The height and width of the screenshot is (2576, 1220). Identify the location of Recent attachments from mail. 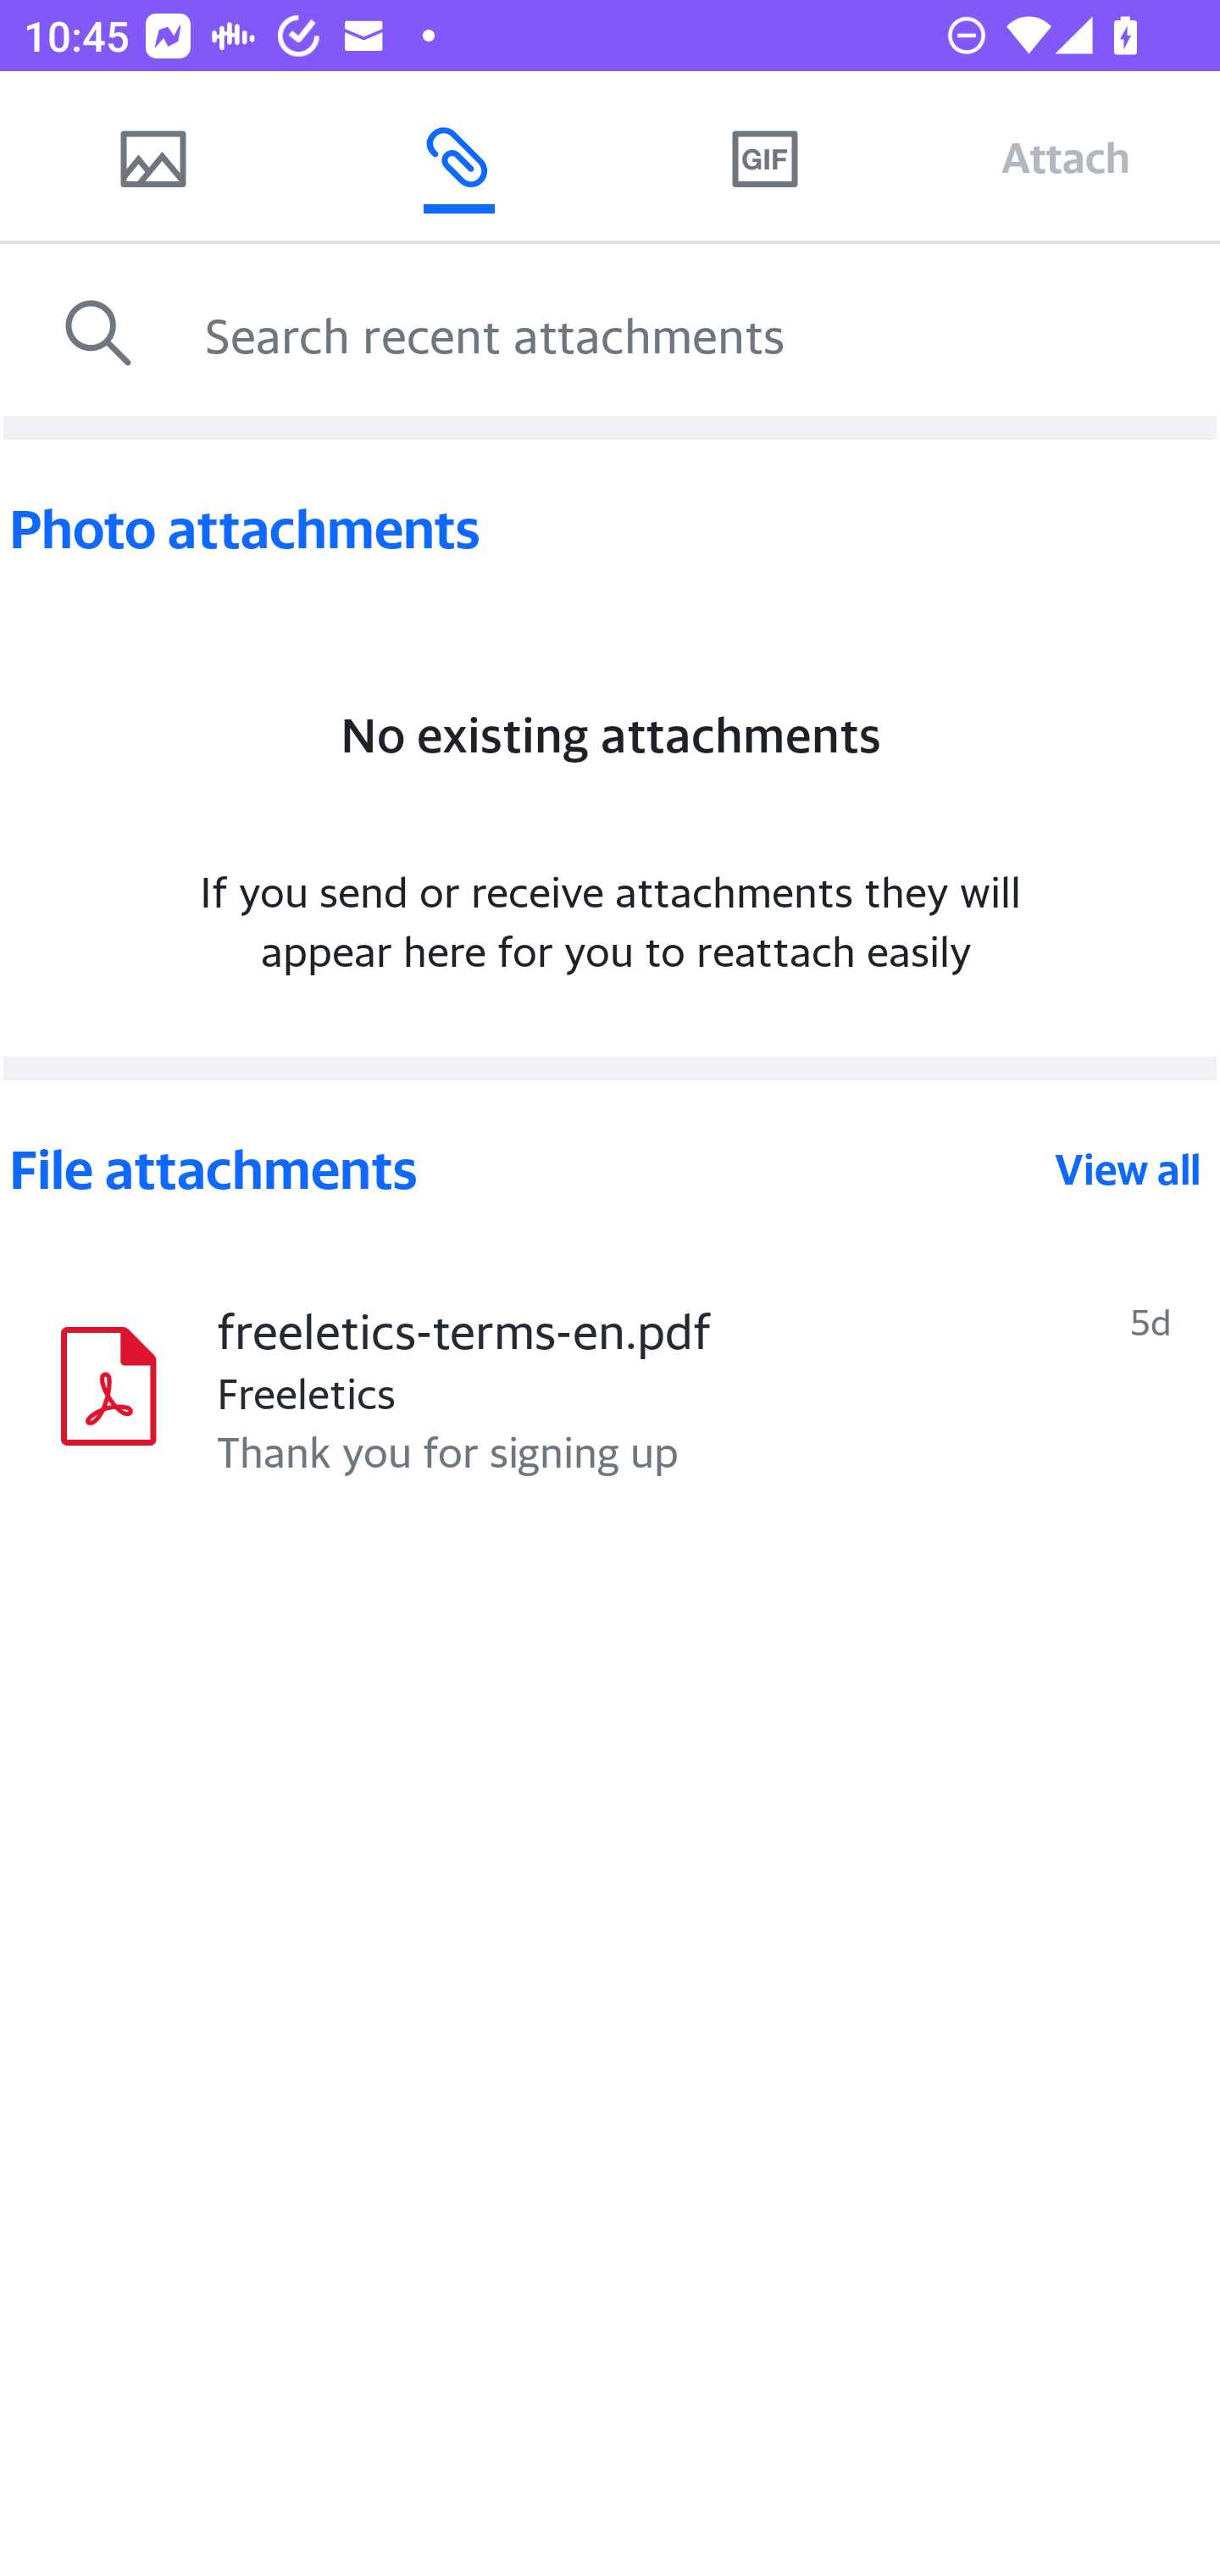
(458, 157).